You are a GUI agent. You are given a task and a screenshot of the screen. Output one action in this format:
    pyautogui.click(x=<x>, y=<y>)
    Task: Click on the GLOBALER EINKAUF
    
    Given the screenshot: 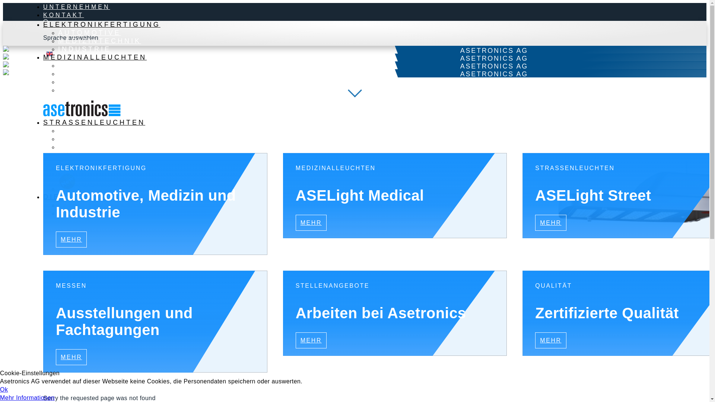 What is the action you would take?
    pyautogui.click(x=107, y=205)
    